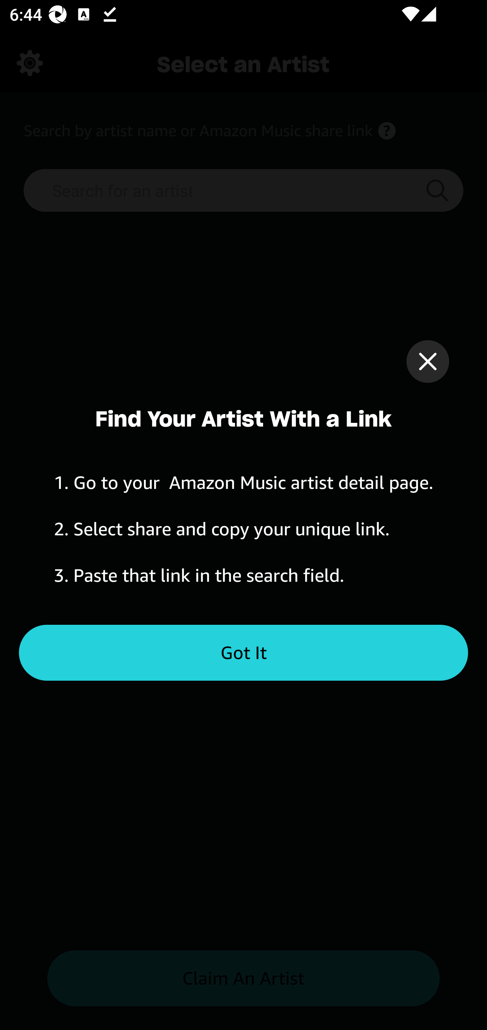  Describe the element at coordinates (243, 653) in the screenshot. I see `Got it button Got It` at that location.